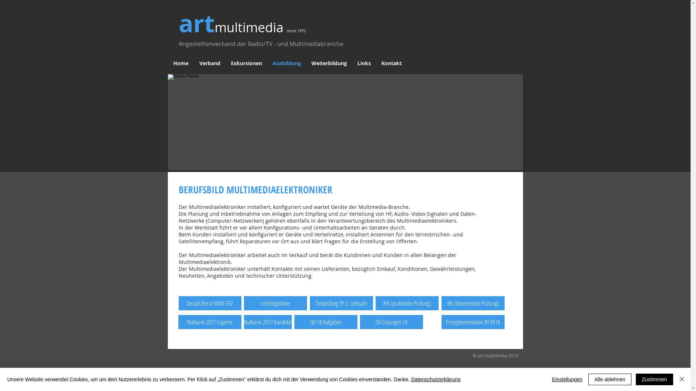 The width and height of the screenshot is (696, 391). I want to click on Weiterbildung, so click(329, 63).